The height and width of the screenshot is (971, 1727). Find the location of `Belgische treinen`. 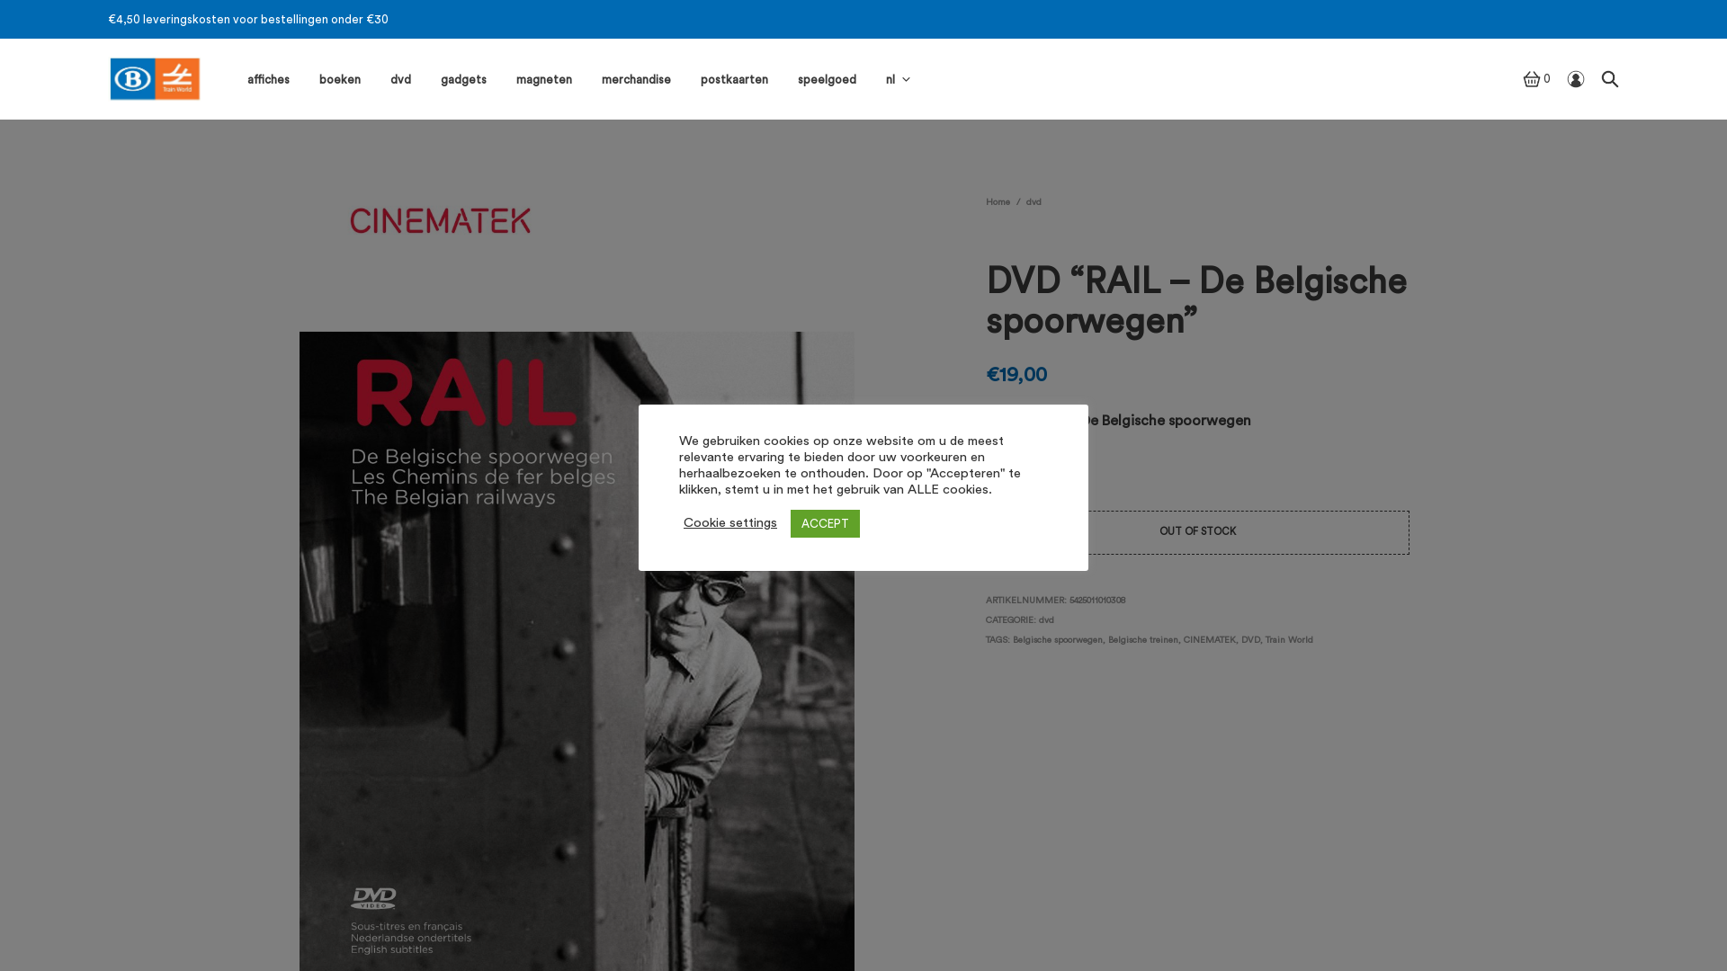

Belgische treinen is located at coordinates (1143, 640).